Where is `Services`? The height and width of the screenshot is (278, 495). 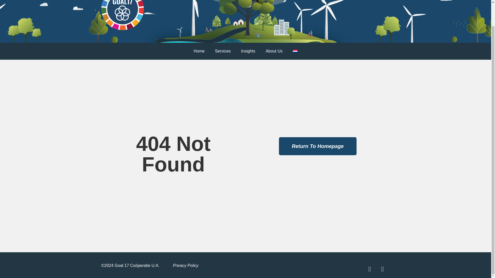
Services is located at coordinates (223, 51).